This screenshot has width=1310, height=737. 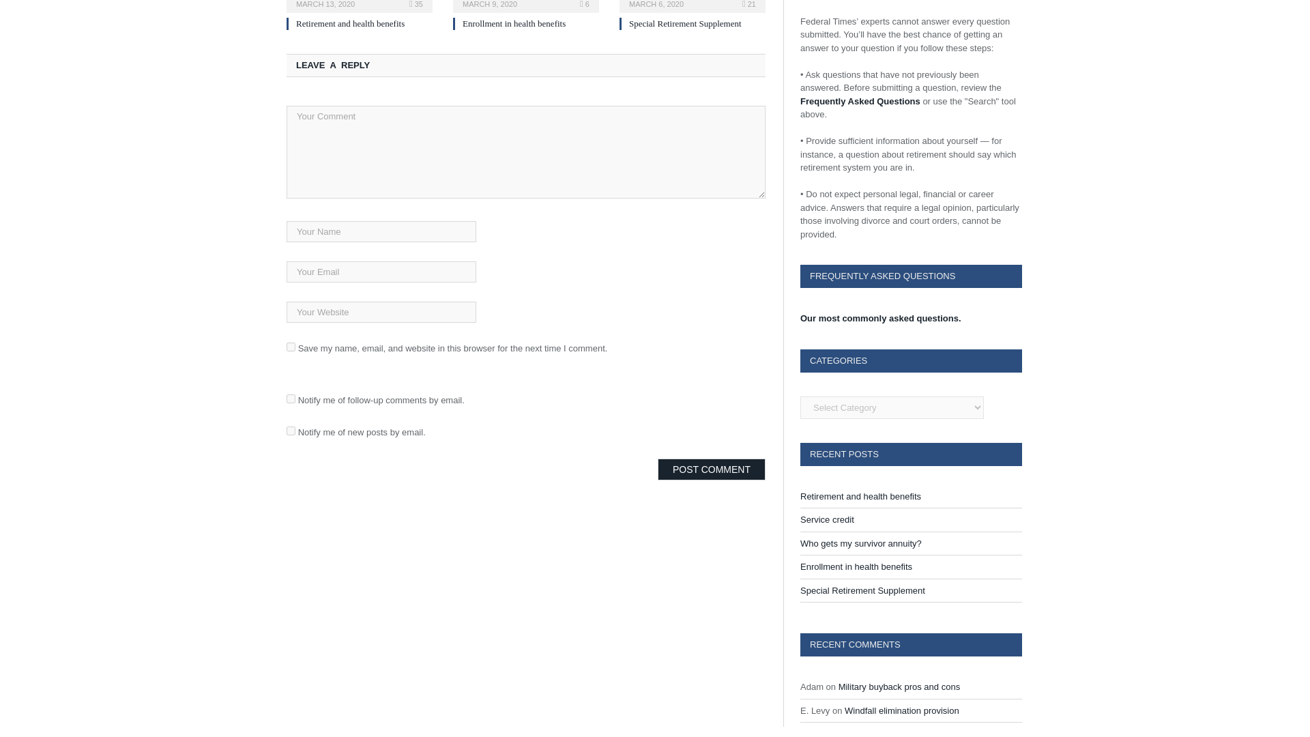 What do you see at coordinates (350, 23) in the screenshot?
I see `Retirement and health benefits` at bounding box center [350, 23].